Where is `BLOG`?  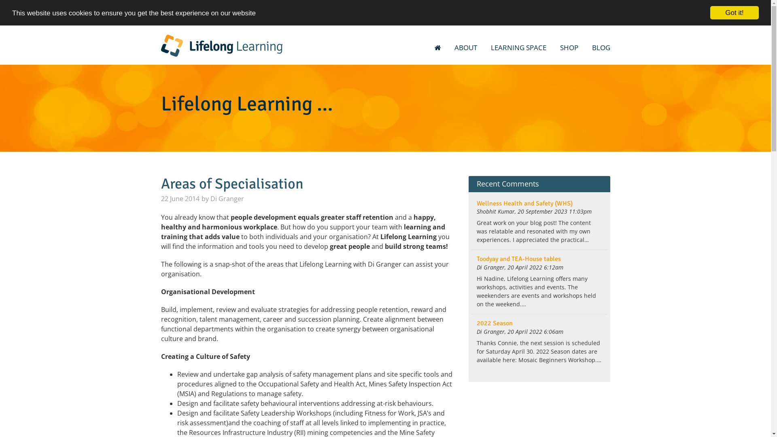 BLOG is located at coordinates (600, 47).